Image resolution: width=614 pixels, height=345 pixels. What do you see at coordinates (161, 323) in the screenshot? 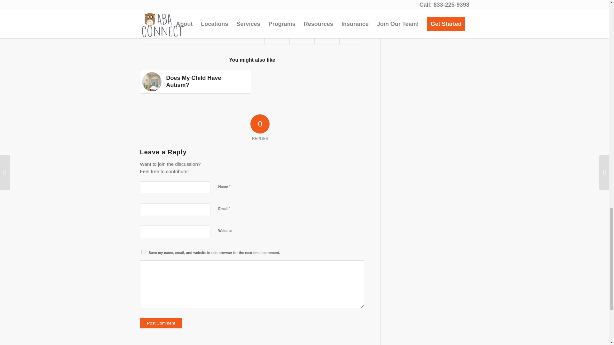
I see `Post Comment` at bounding box center [161, 323].